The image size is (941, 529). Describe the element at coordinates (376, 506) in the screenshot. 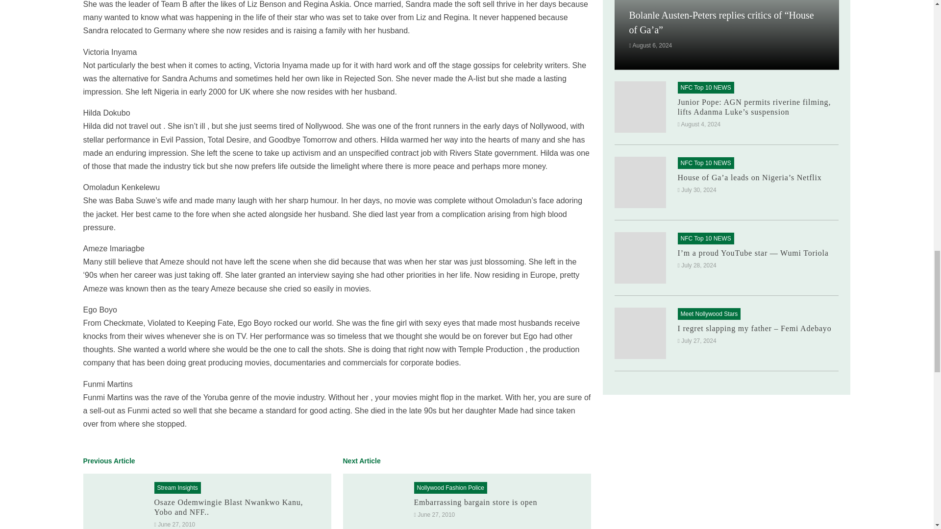

I see `Embarrassing bargain store is open` at that location.